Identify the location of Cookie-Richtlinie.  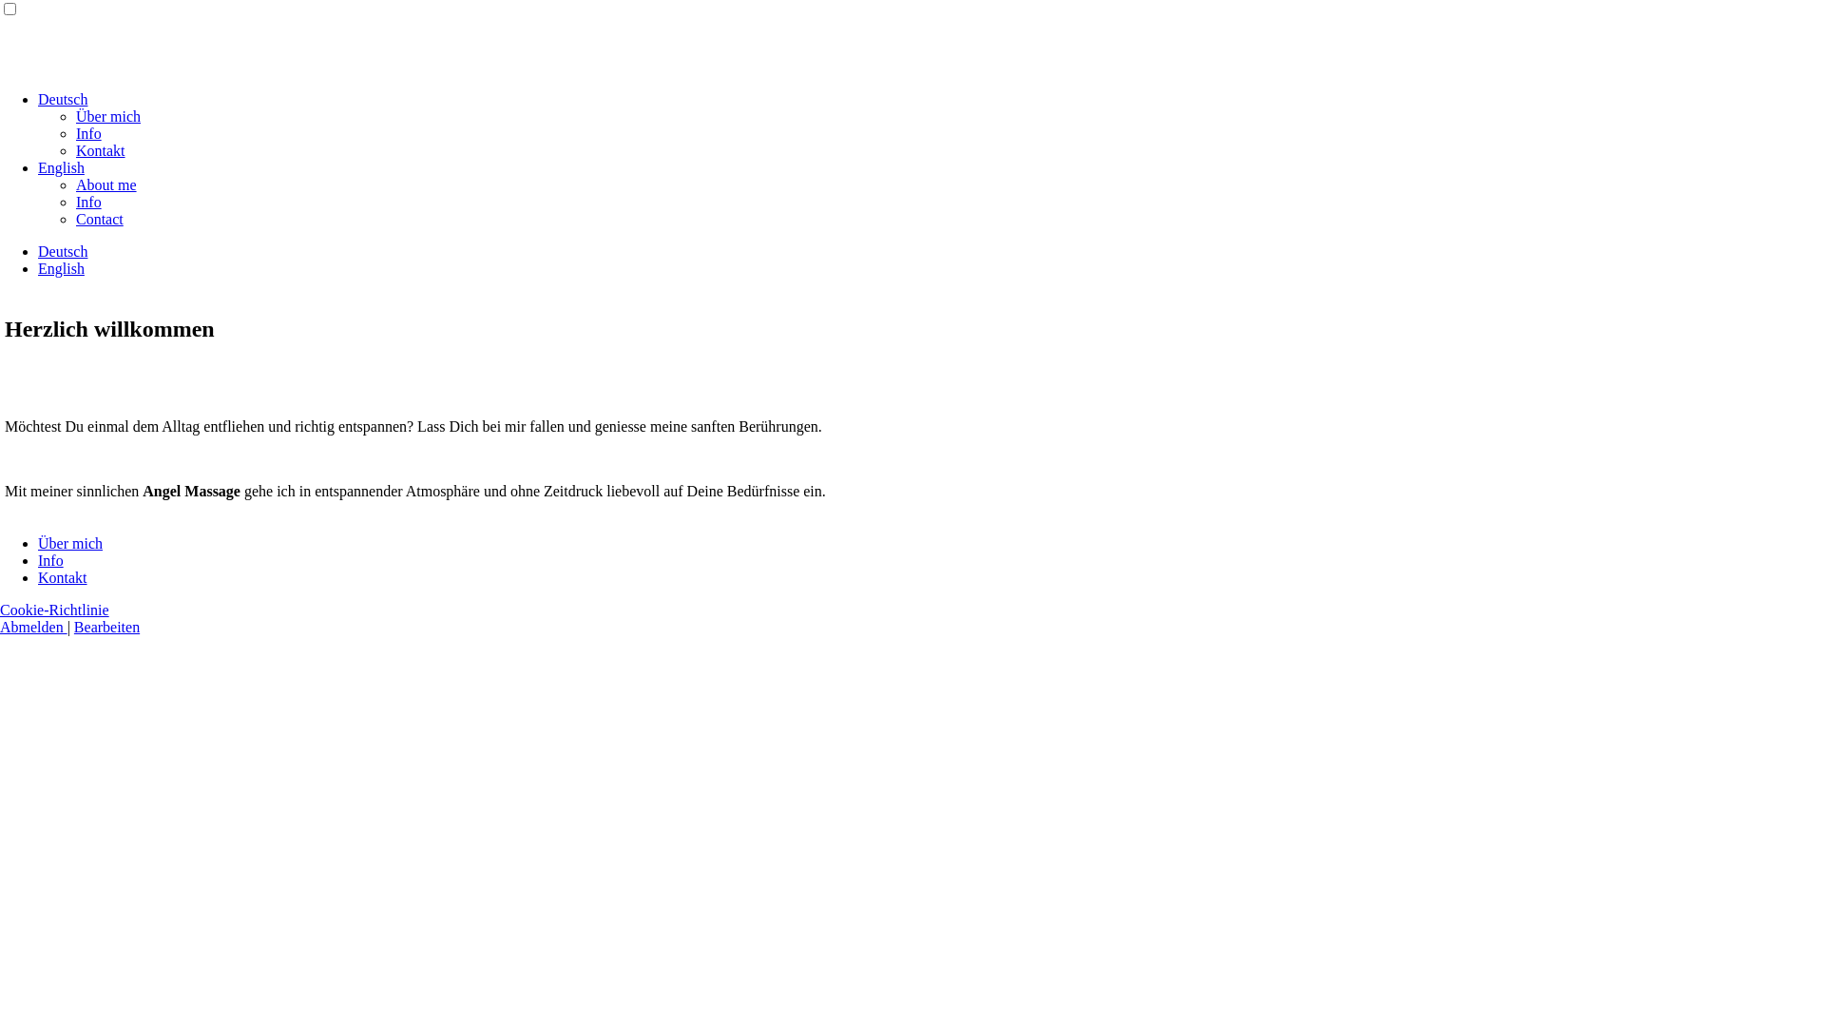
(55, 610).